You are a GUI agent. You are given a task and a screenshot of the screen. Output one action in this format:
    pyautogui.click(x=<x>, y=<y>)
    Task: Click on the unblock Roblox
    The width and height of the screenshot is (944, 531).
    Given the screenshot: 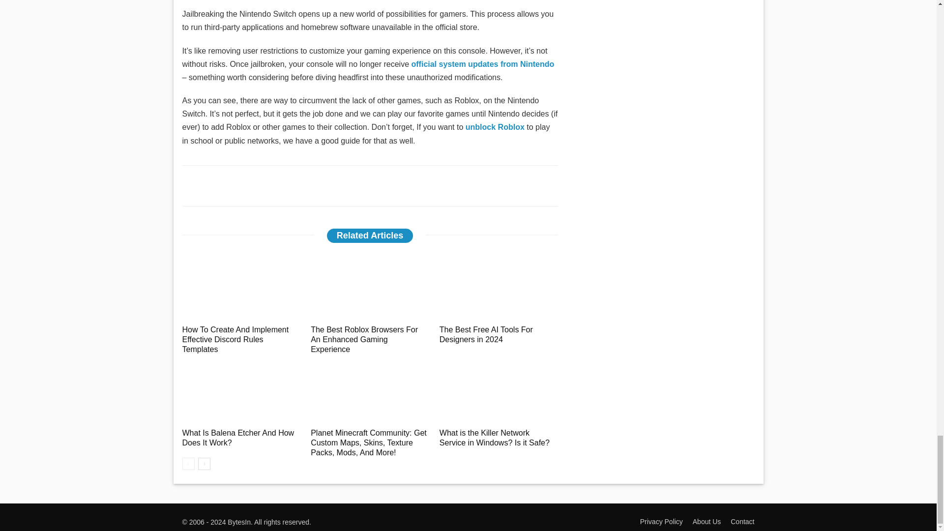 What is the action you would take?
    pyautogui.click(x=495, y=127)
    